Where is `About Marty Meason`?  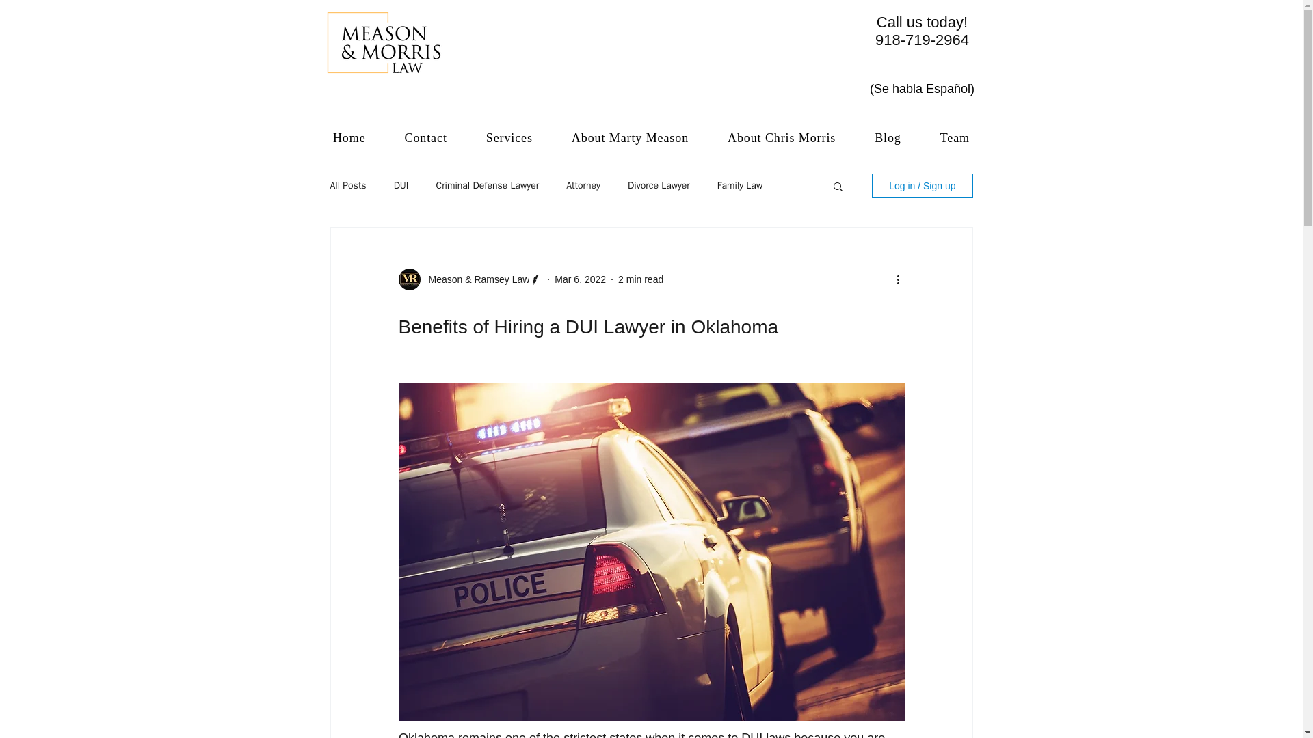
About Marty Meason is located at coordinates (888, 138).